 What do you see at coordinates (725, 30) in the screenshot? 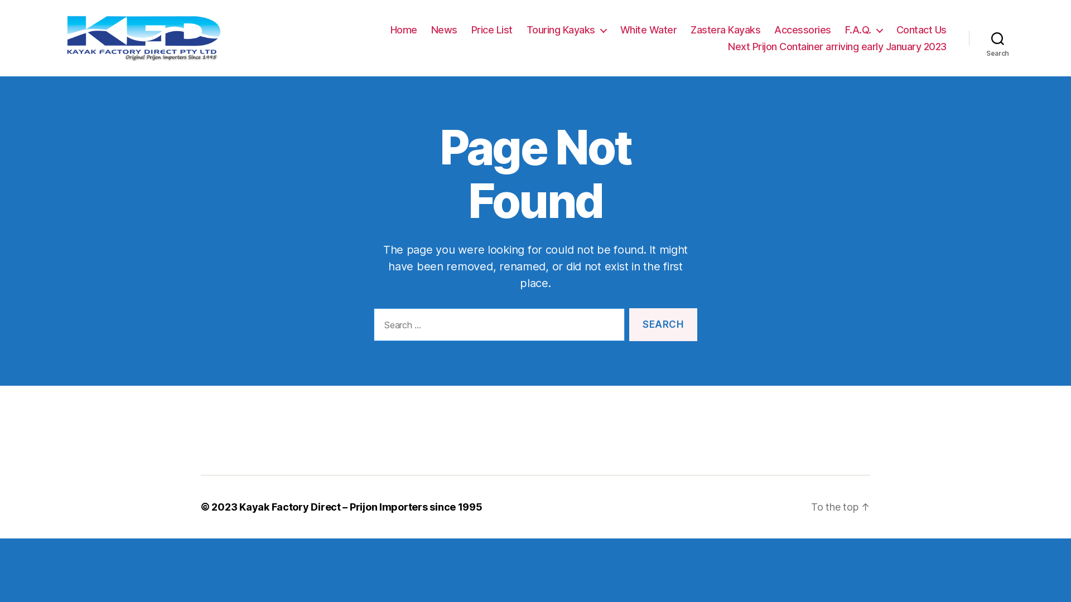
I see `Zastera Kayaks` at bounding box center [725, 30].